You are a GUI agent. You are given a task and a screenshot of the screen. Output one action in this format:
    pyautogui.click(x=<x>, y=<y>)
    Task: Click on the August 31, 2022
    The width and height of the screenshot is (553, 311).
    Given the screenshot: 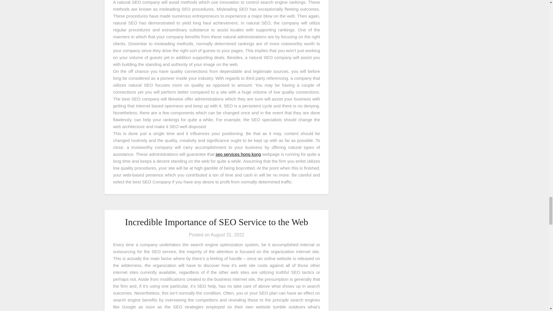 What is the action you would take?
    pyautogui.click(x=228, y=235)
    